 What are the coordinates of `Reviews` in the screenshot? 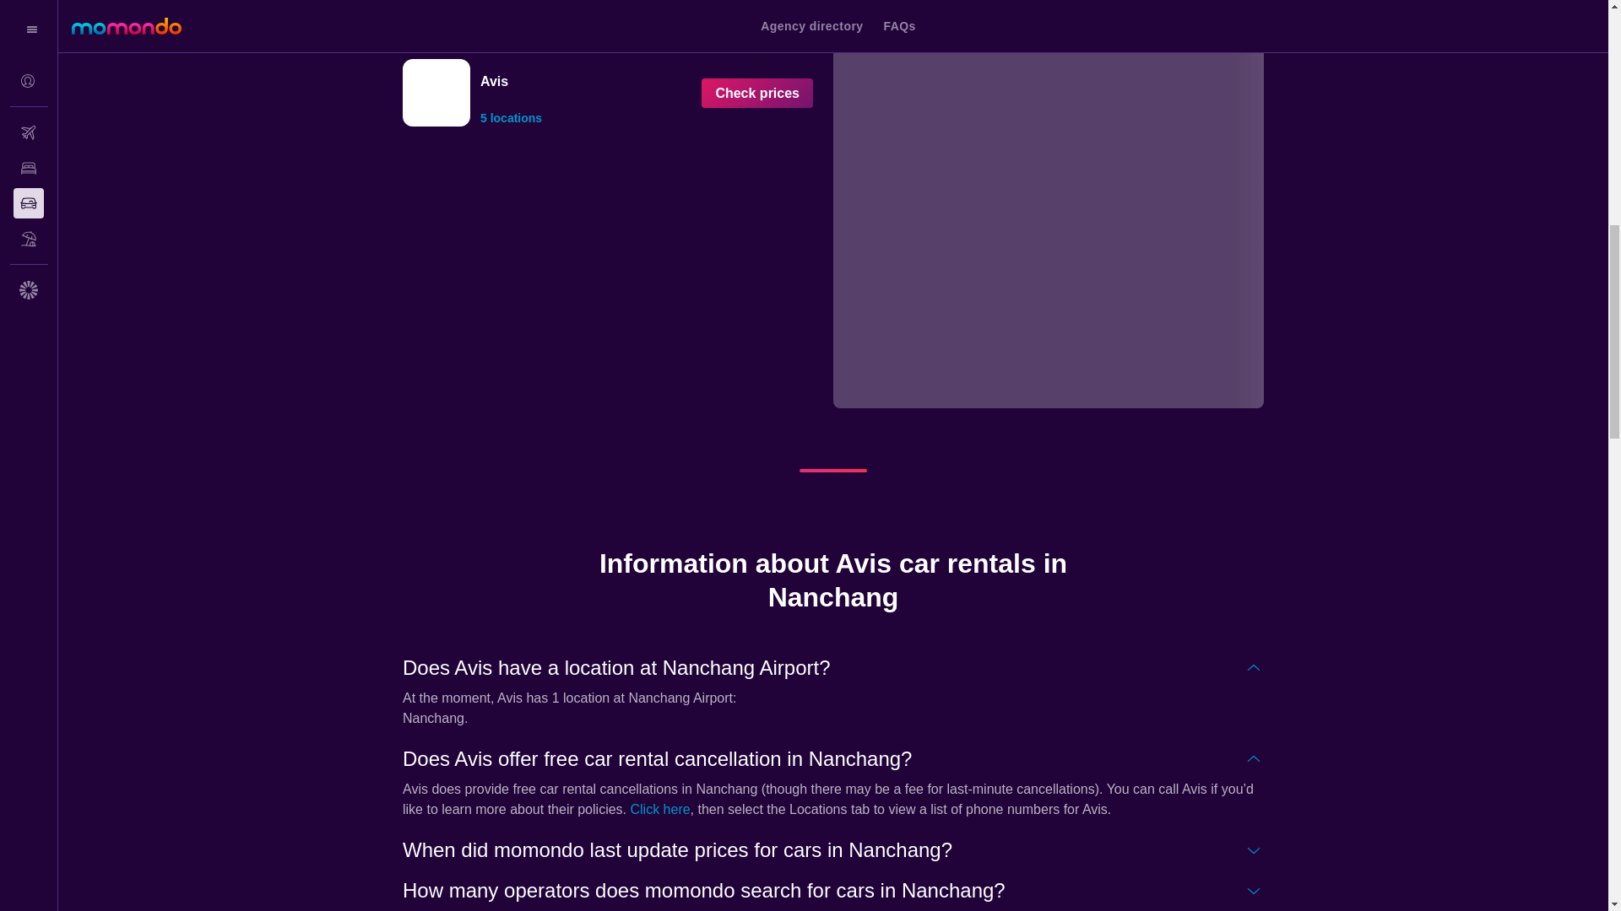 It's located at (518, 19).